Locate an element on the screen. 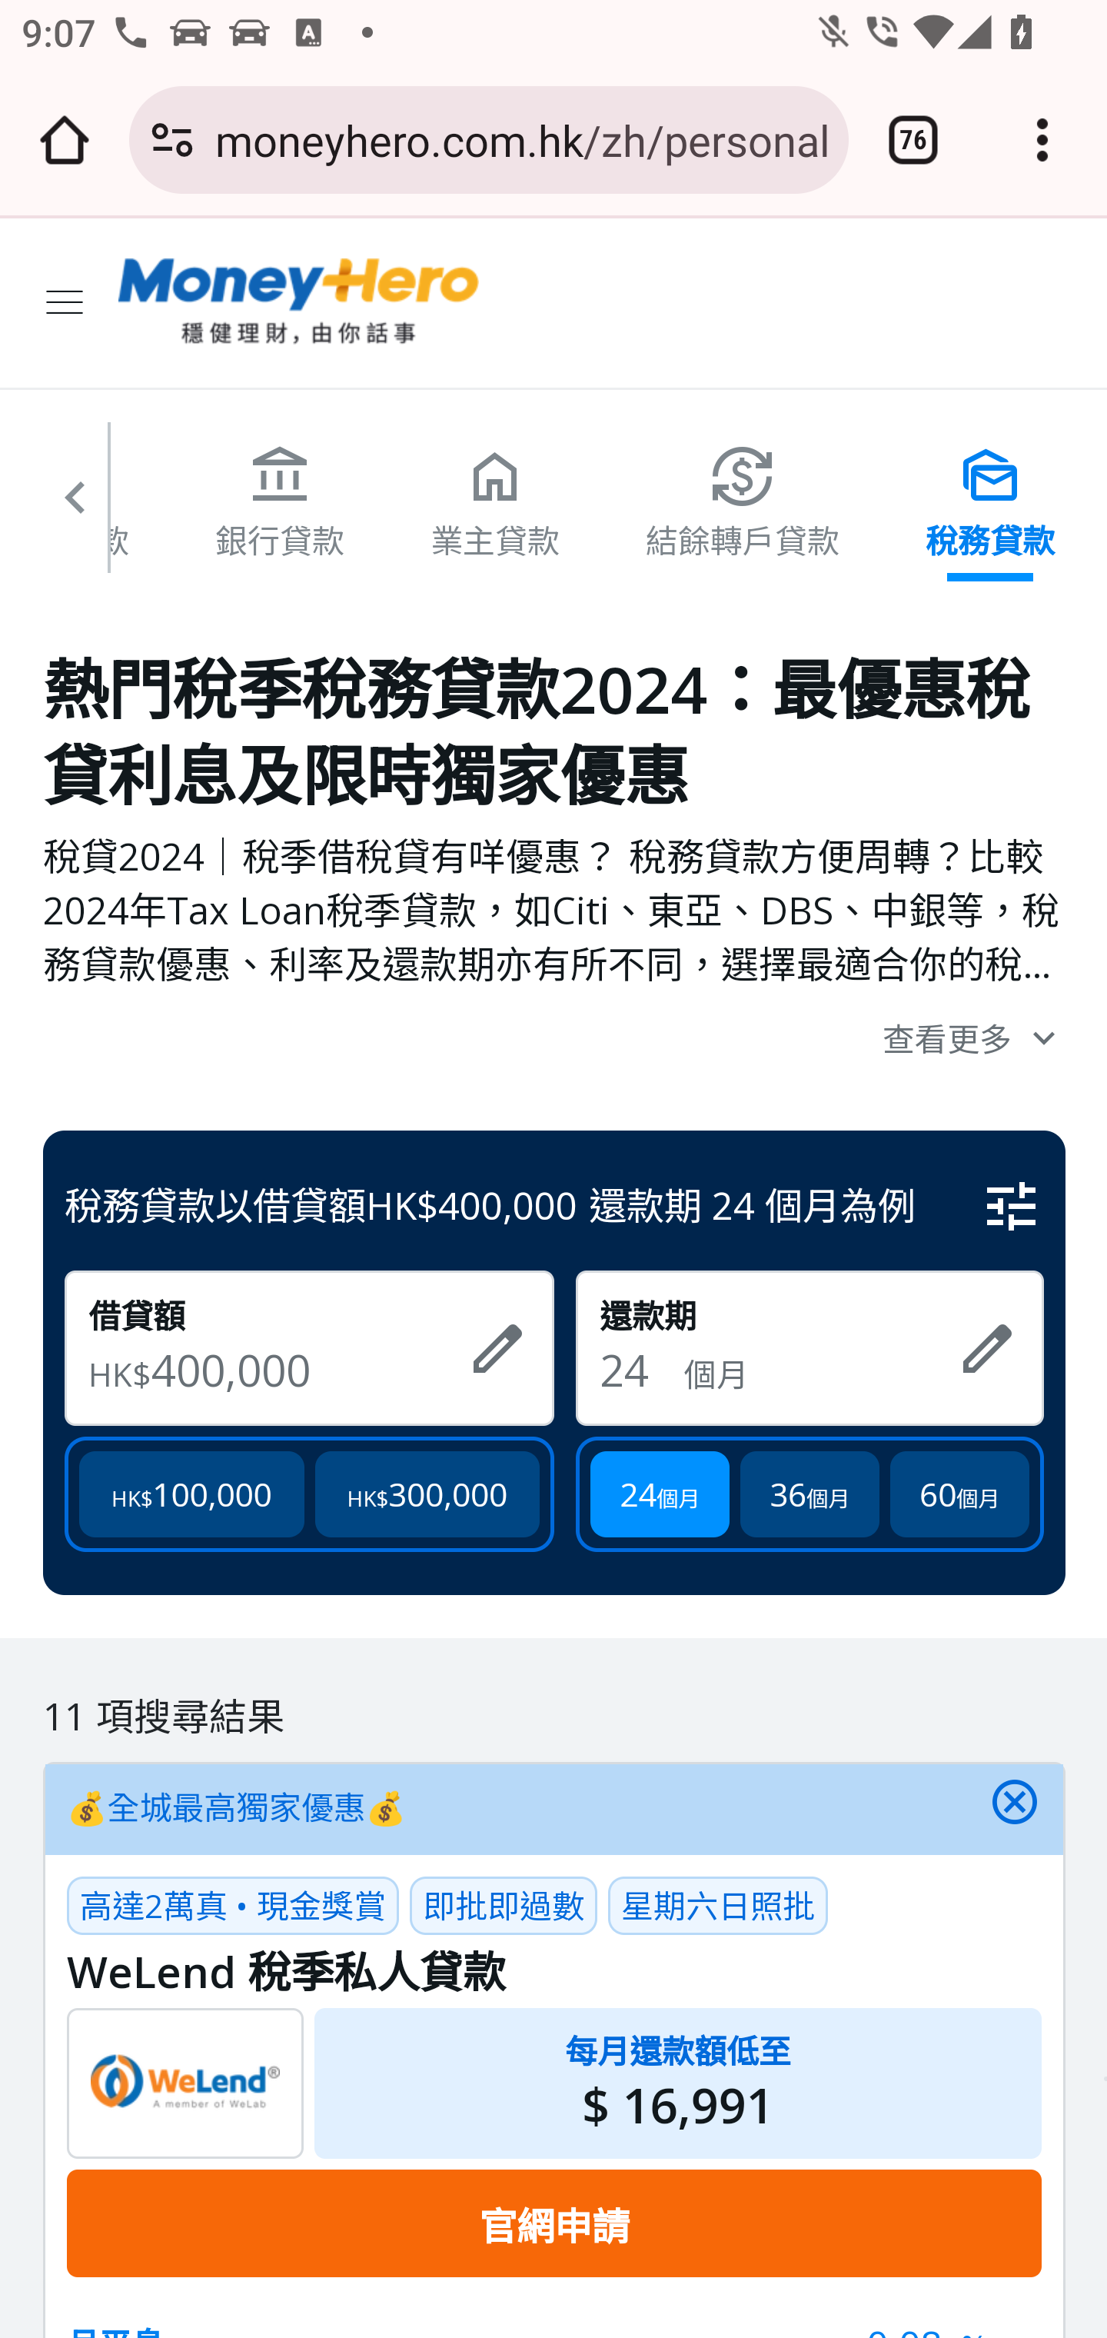  cancel is located at coordinates (1015, 1810).